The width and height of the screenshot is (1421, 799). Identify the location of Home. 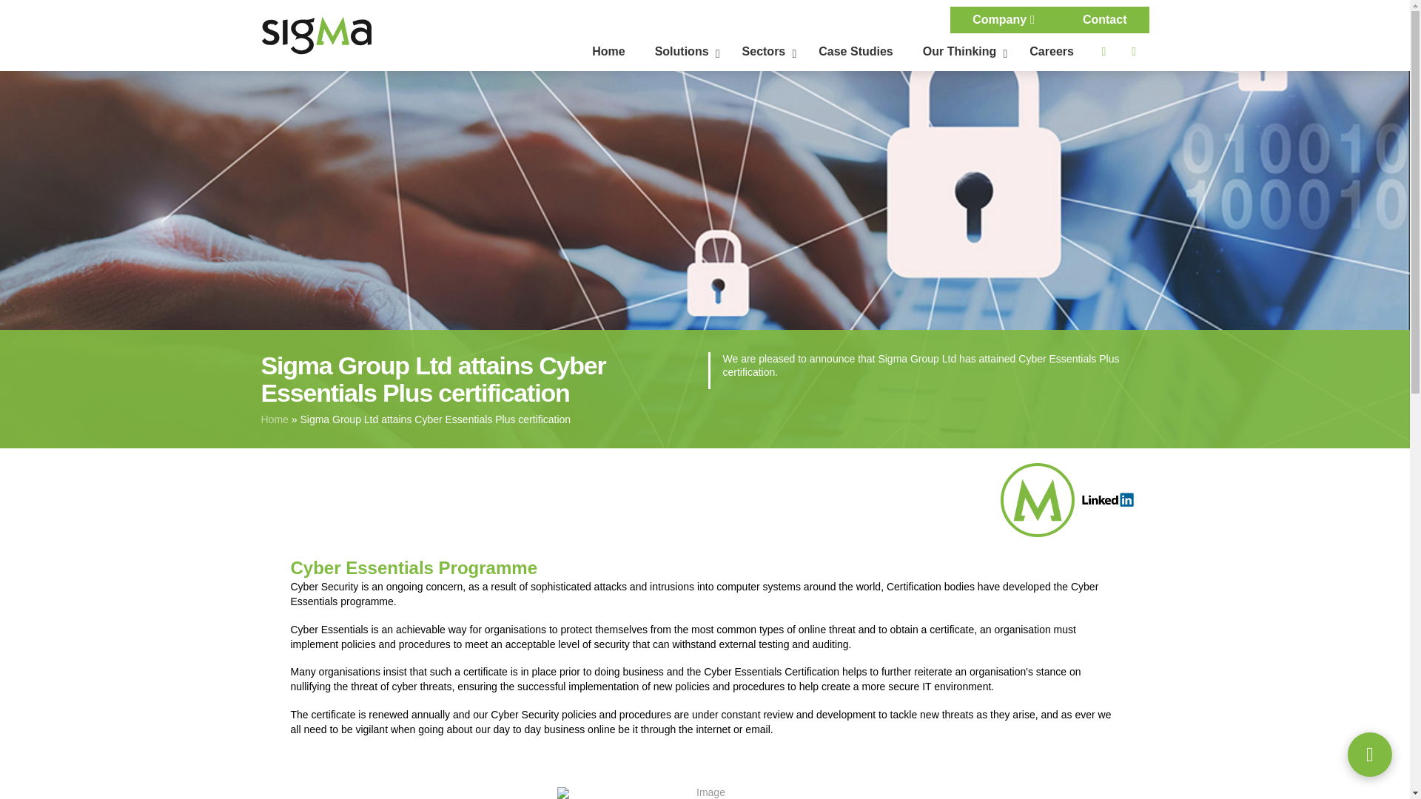
(608, 52).